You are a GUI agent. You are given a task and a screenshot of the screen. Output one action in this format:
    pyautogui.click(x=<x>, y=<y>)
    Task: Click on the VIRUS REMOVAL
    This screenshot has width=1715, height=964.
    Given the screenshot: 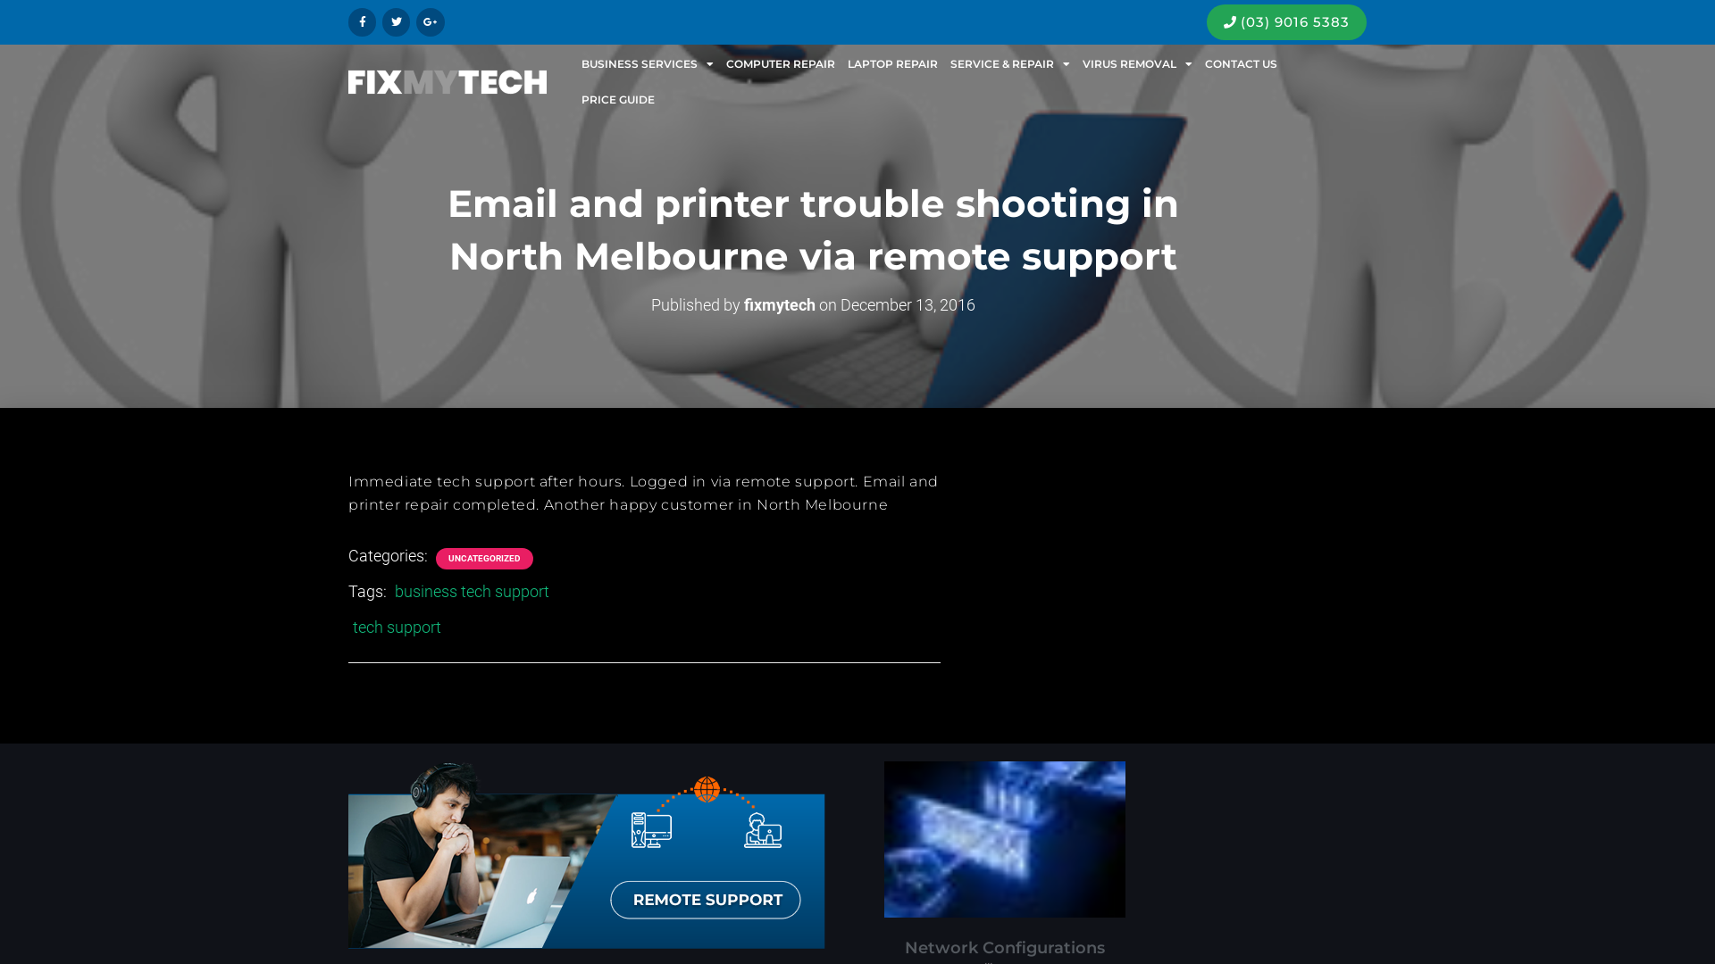 What is the action you would take?
    pyautogui.click(x=1138, y=64)
    